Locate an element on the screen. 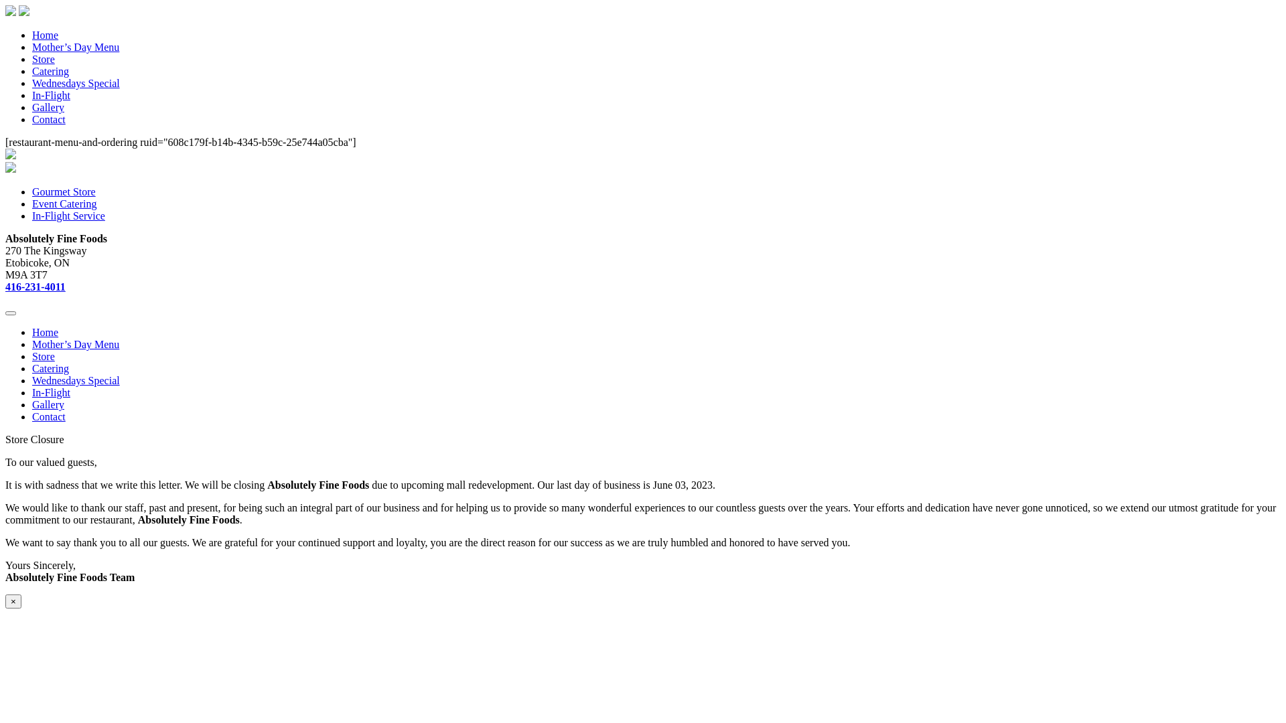  Contact is located at coordinates (49, 119).